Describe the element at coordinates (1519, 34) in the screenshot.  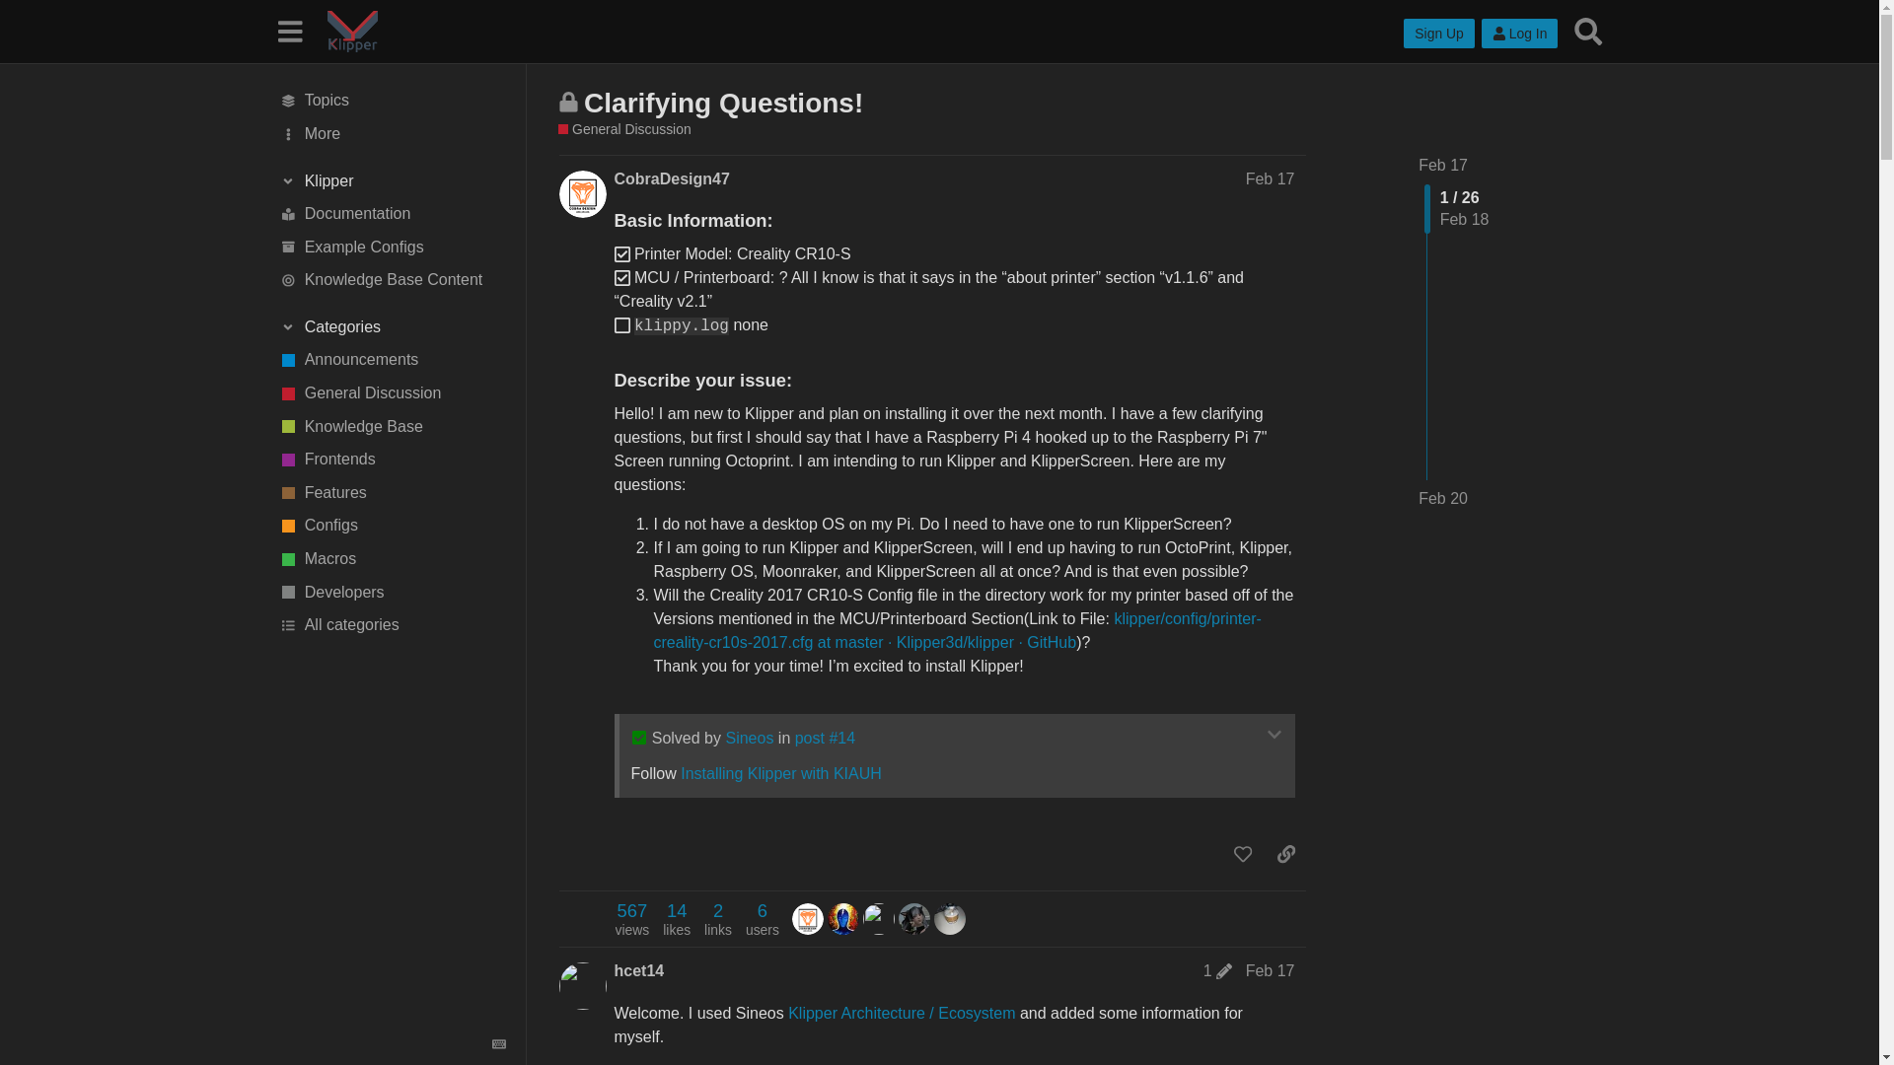
I see `Log In` at that location.